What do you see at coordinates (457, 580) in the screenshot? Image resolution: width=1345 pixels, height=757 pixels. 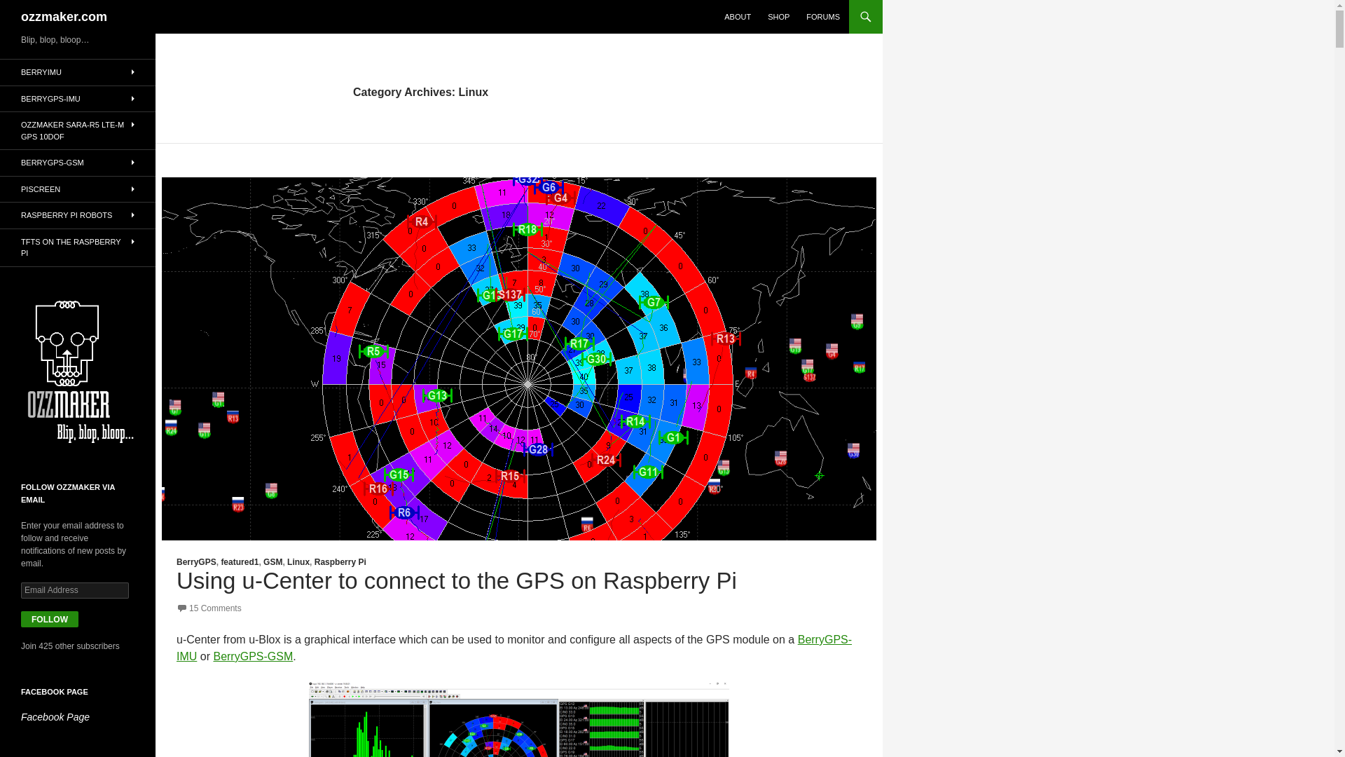 I see `Using u-Center to connect to the GPS on Raspberry Pi` at bounding box center [457, 580].